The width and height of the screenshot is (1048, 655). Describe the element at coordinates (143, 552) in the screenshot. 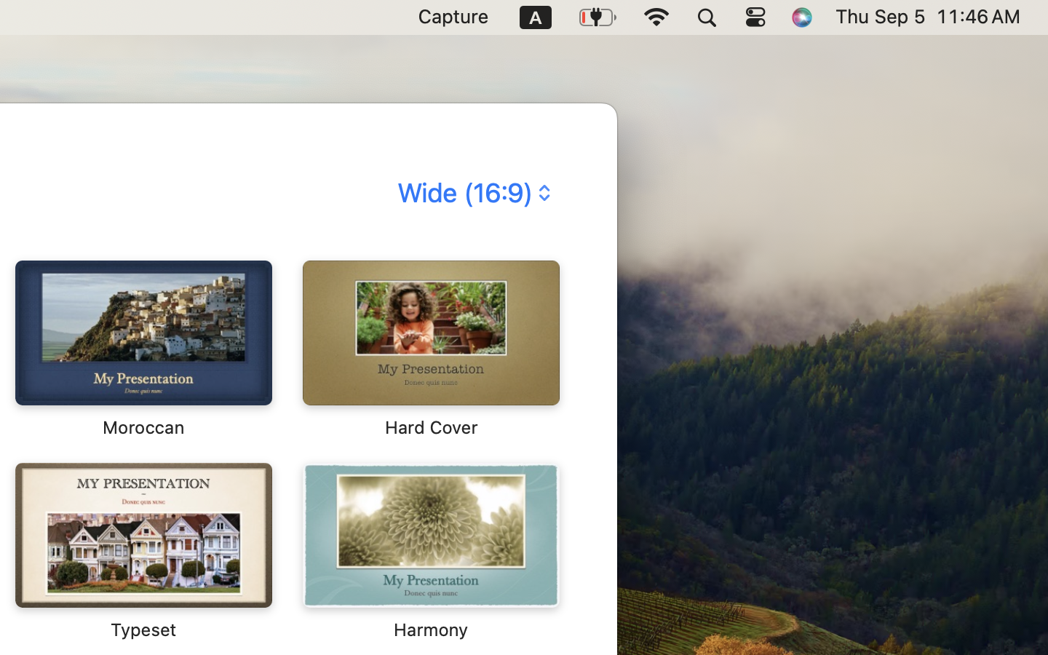

I see `‎⁨Typeset⁩` at that location.